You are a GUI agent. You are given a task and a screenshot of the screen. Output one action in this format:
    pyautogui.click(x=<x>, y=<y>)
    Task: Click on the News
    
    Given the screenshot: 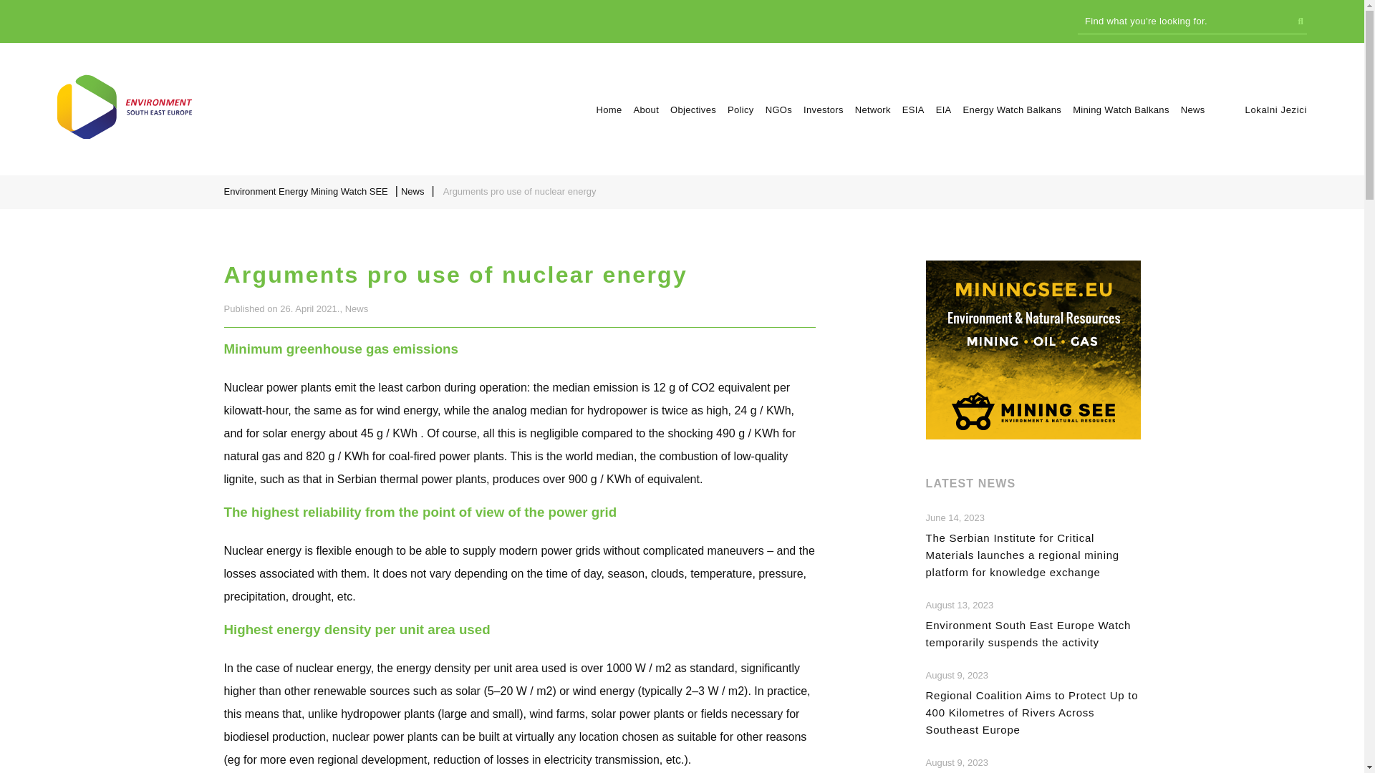 What is the action you would take?
    pyautogui.click(x=414, y=190)
    